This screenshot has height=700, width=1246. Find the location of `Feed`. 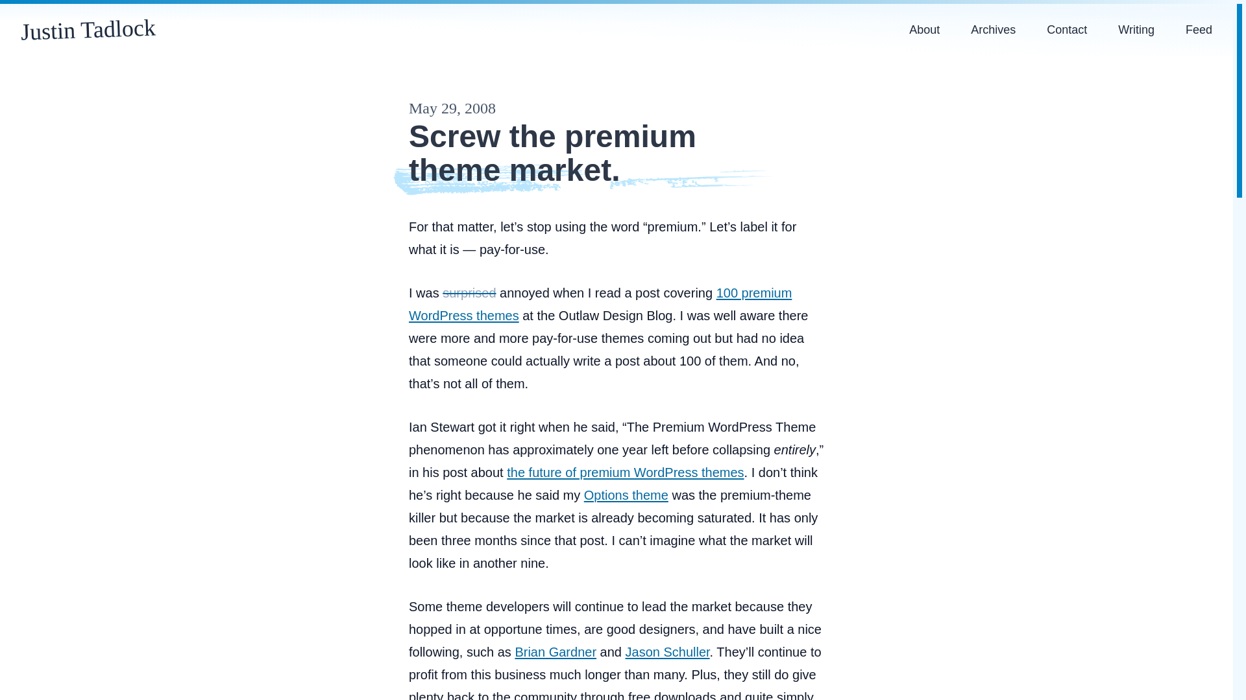

Feed is located at coordinates (1198, 29).